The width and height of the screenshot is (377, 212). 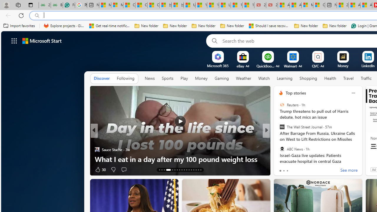 What do you see at coordinates (282, 169) in the screenshot?
I see `842 Like` at bounding box center [282, 169].